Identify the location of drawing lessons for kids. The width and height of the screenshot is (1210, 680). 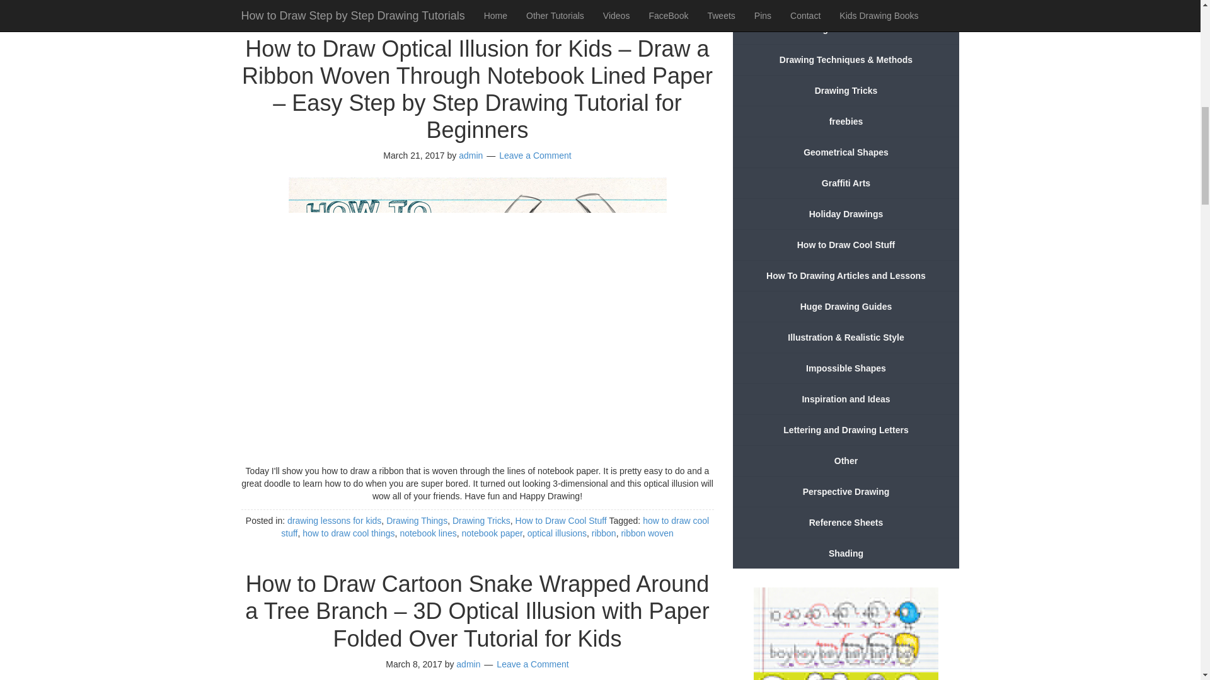
(334, 520).